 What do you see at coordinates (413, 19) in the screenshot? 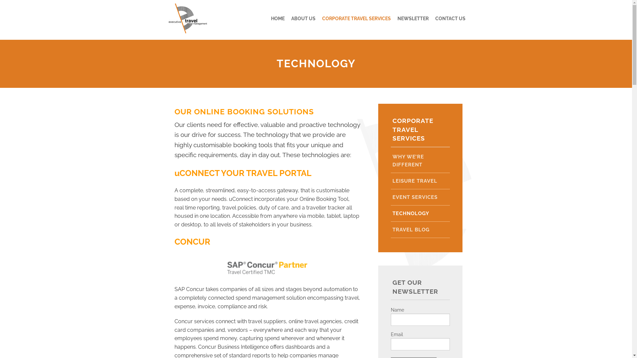
I see `NEWSLETTER` at bounding box center [413, 19].